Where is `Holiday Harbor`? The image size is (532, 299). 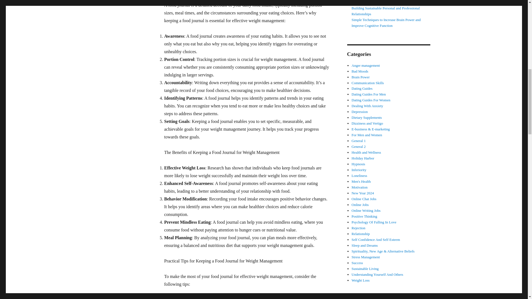
Holiday Harbor is located at coordinates (363, 158).